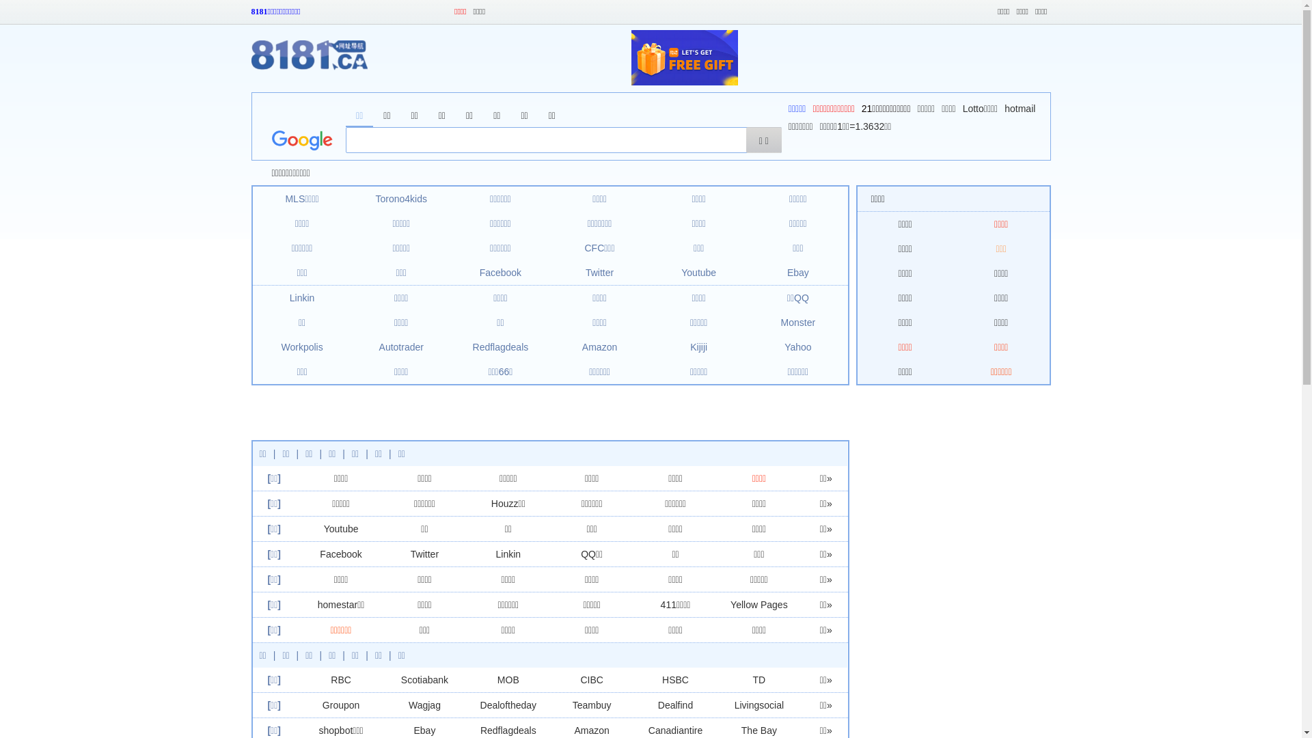 The width and height of the screenshot is (1312, 738). Describe the element at coordinates (425, 705) in the screenshot. I see `Wagjag` at that location.